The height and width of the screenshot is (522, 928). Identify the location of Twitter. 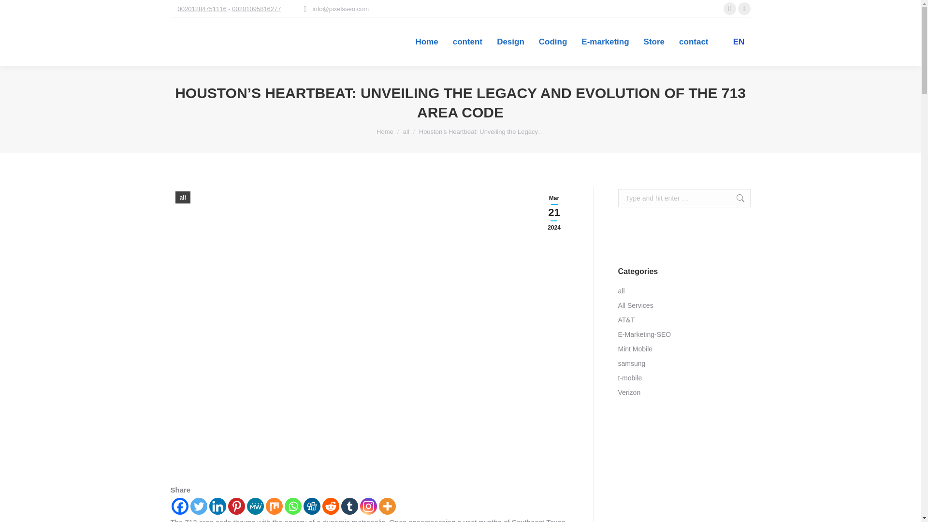
(198, 506).